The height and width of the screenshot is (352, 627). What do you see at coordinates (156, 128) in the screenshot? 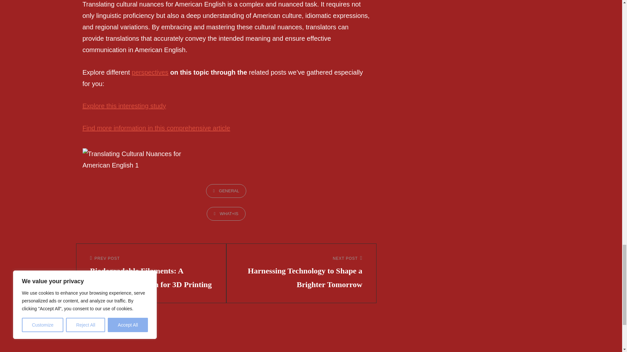
I see `Find more information in this comprehensive article` at bounding box center [156, 128].